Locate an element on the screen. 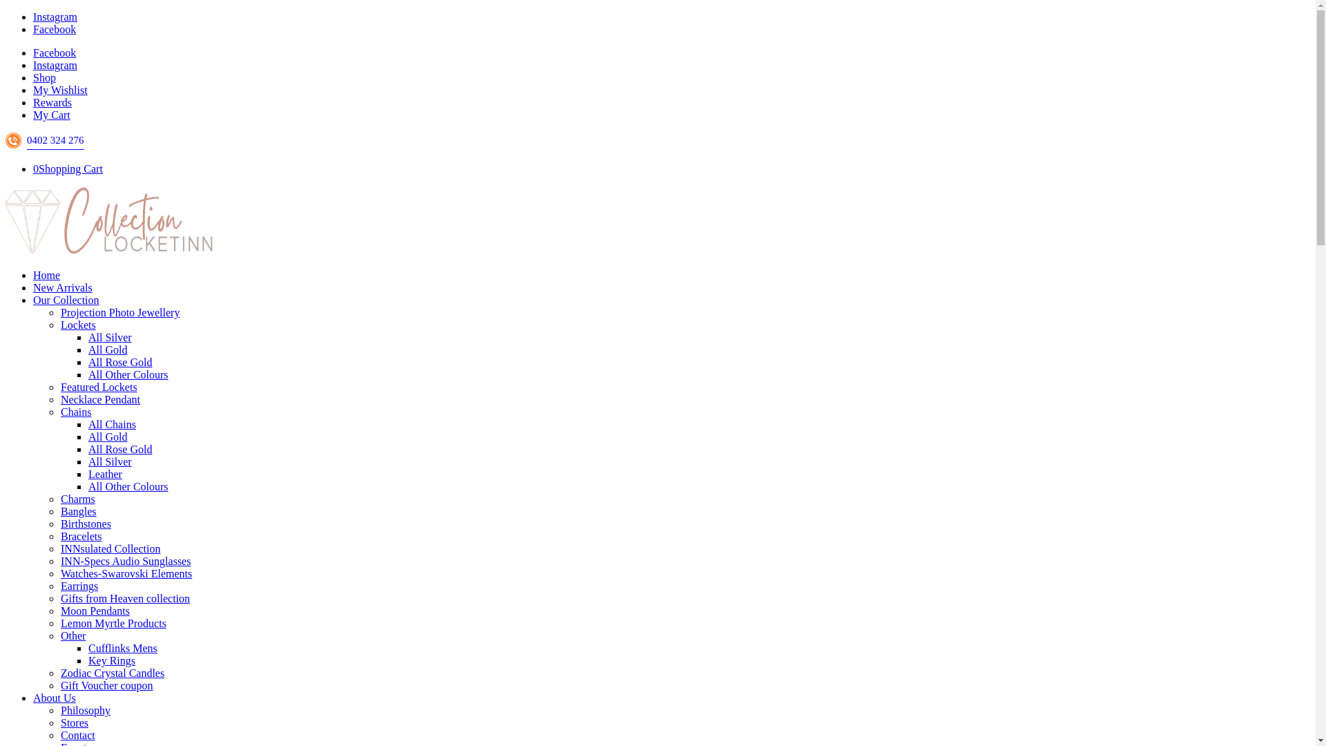  All Rose Gold is located at coordinates (120, 449).